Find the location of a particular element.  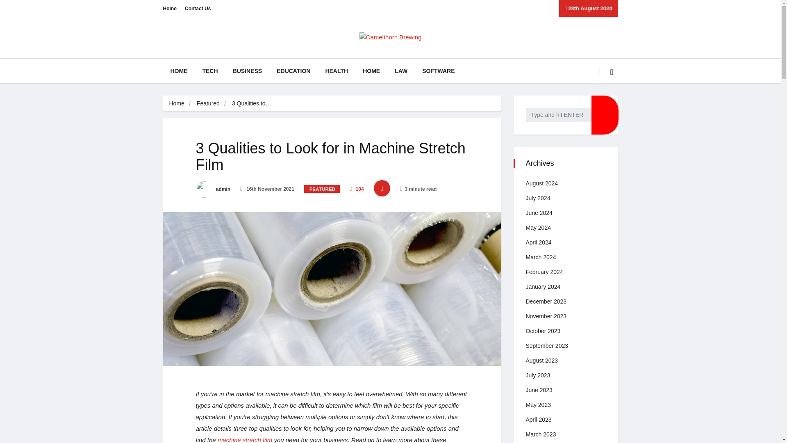

machine stretch film is located at coordinates (245, 440).